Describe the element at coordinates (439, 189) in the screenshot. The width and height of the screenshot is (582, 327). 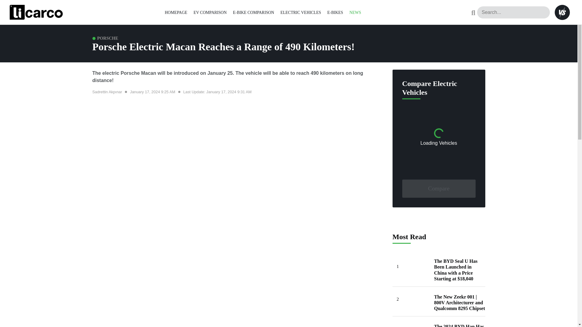
I see `Compare` at that location.